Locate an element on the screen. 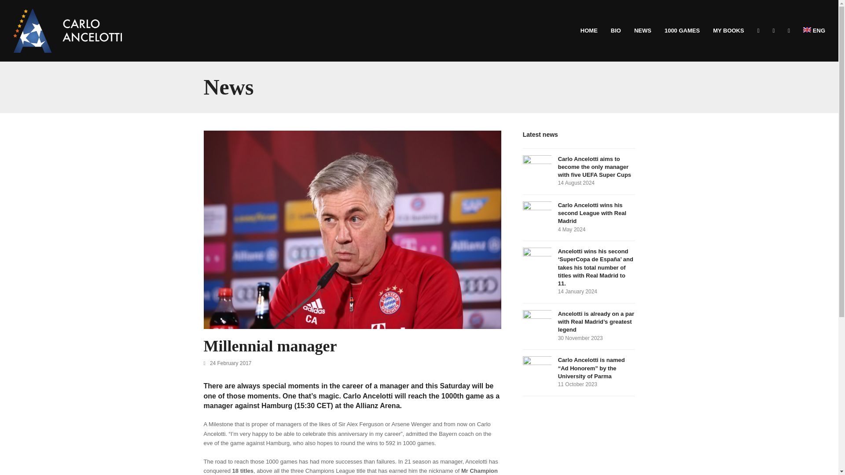  1000 GAMES is located at coordinates (682, 31).